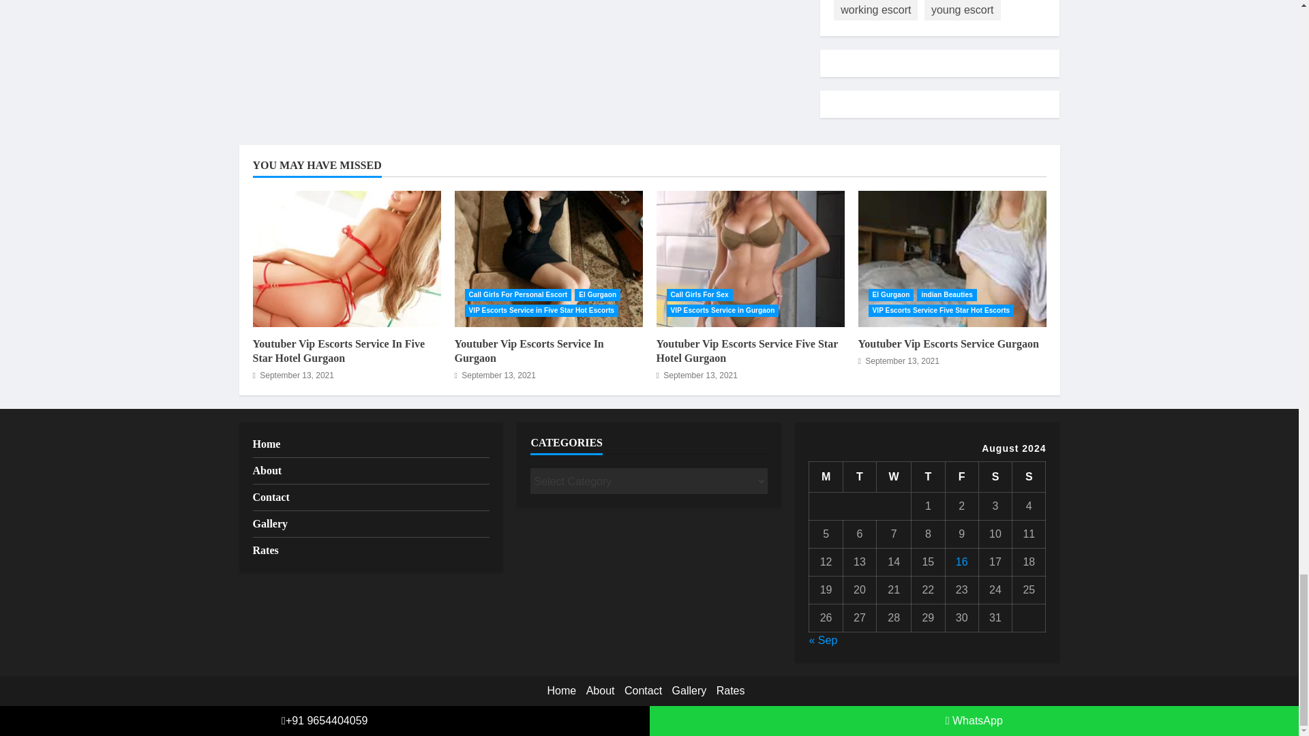 This screenshot has height=736, width=1309. What do you see at coordinates (995, 477) in the screenshot?
I see `Saturday` at bounding box center [995, 477].